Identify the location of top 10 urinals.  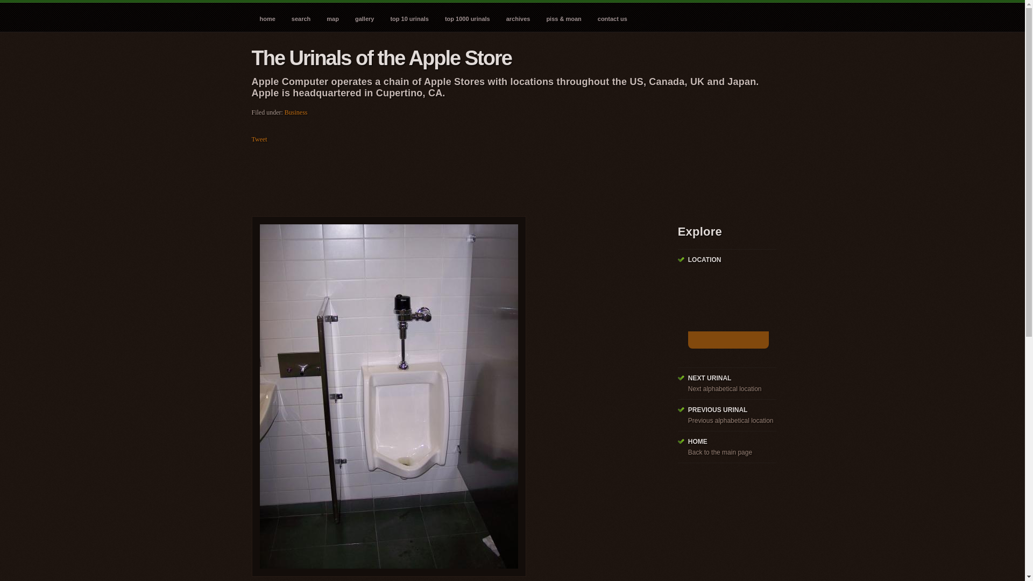
(409, 16).